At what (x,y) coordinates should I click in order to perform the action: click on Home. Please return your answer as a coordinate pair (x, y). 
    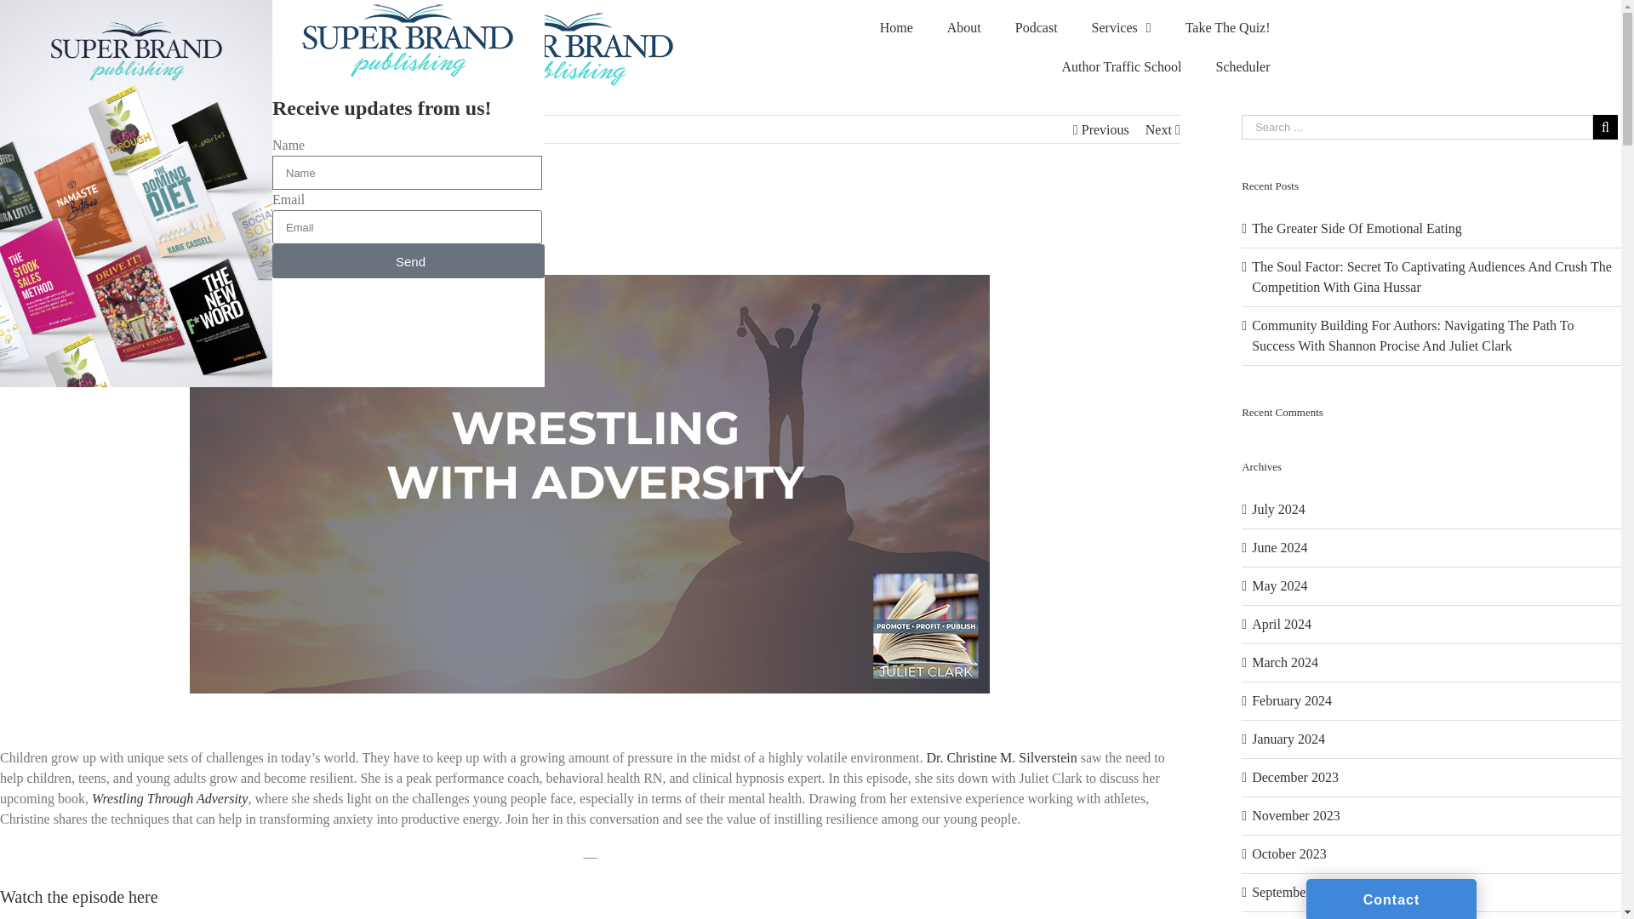
    Looking at the image, I should click on (895, 27).